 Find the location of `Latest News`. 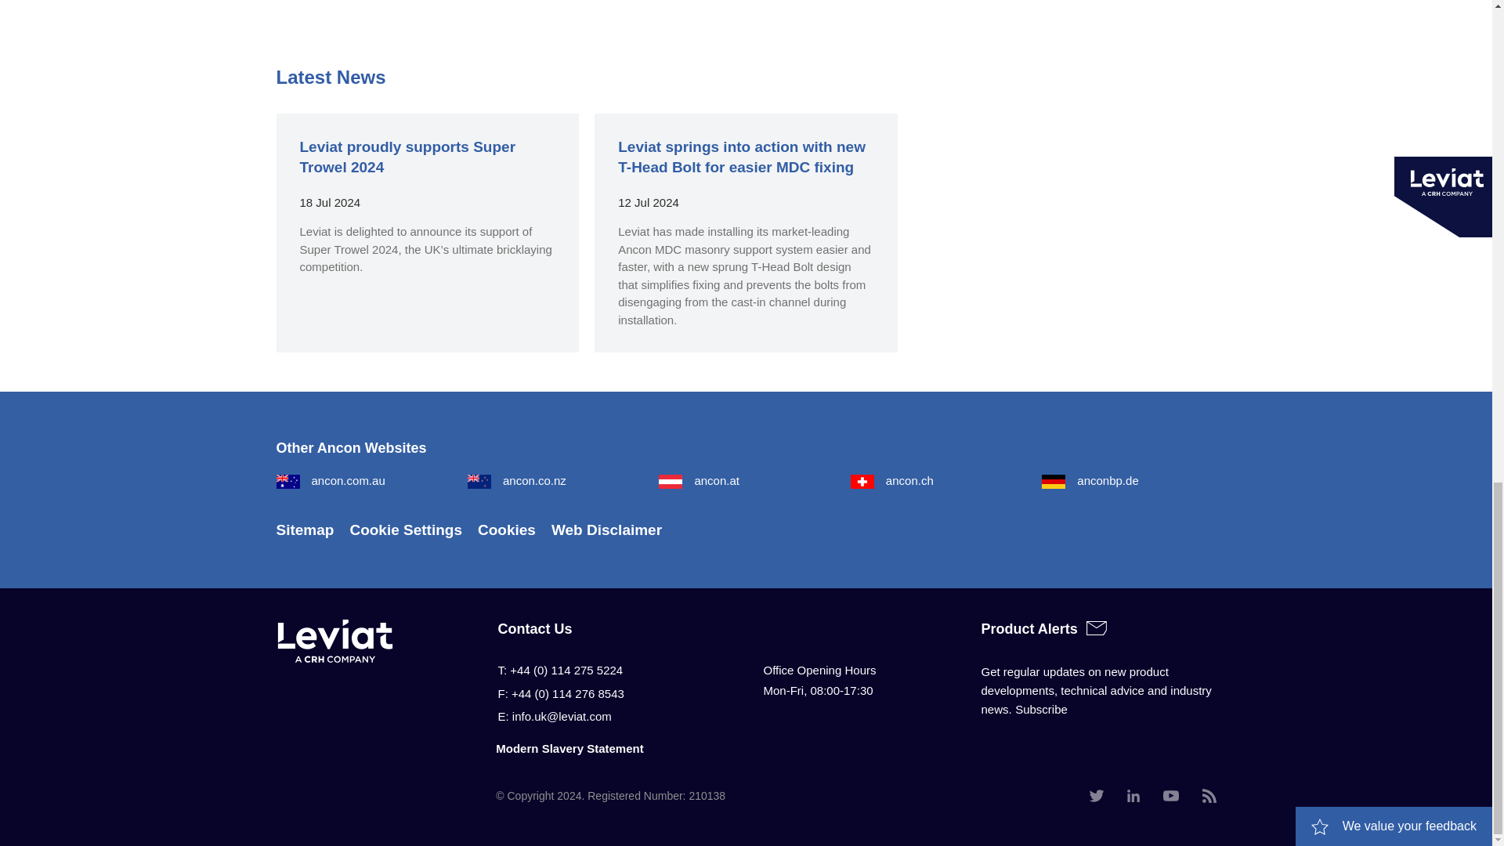

Latest News is located at coordinates (330, 77).